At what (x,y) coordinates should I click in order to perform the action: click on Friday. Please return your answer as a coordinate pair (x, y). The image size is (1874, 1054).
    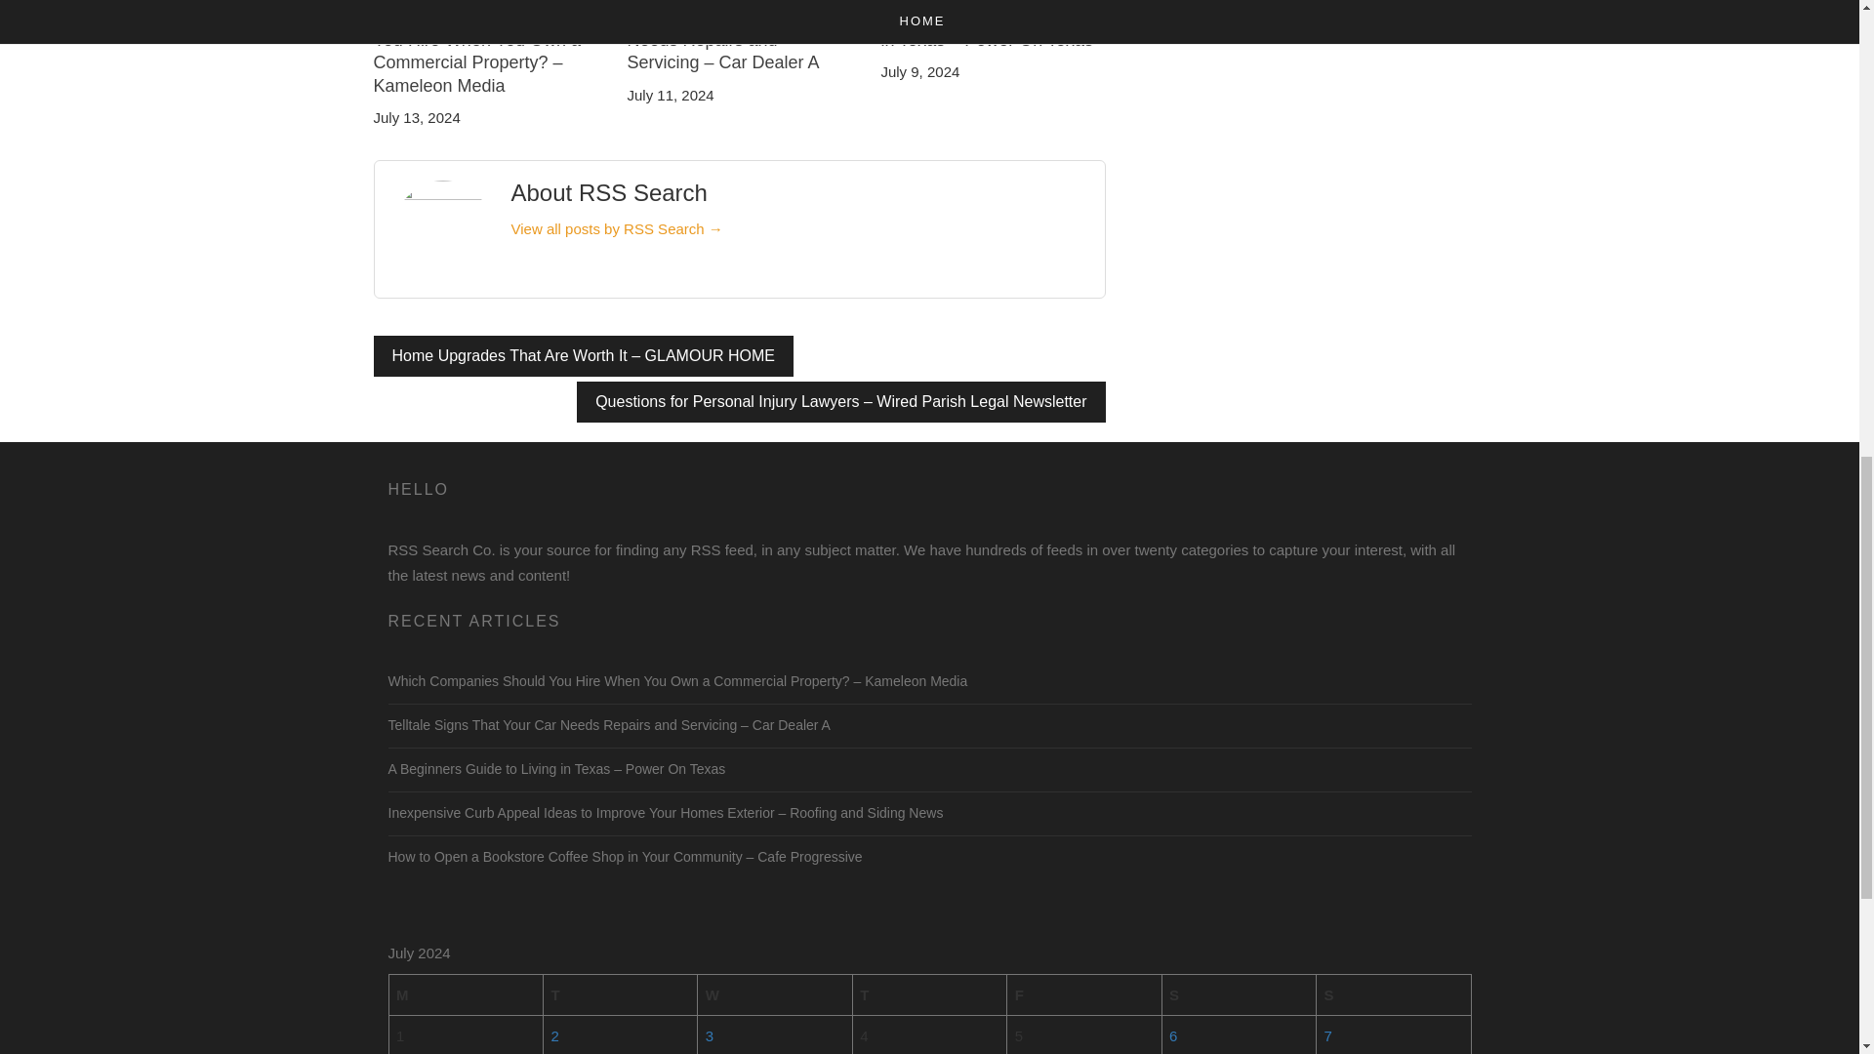
    Looking at the image, I should click on (1084, 995).